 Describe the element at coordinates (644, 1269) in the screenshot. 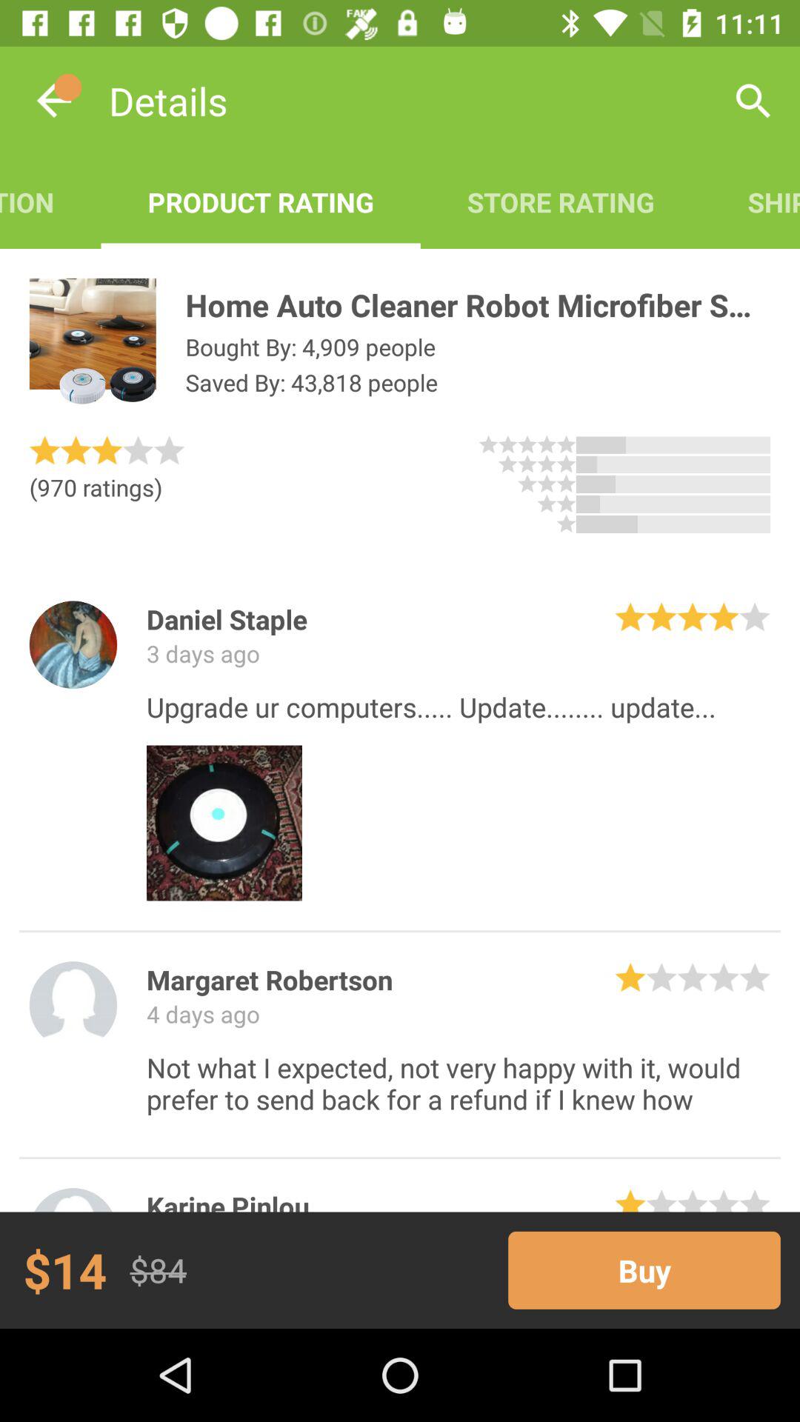

I see `press icon to the right of $84 item` at that location.